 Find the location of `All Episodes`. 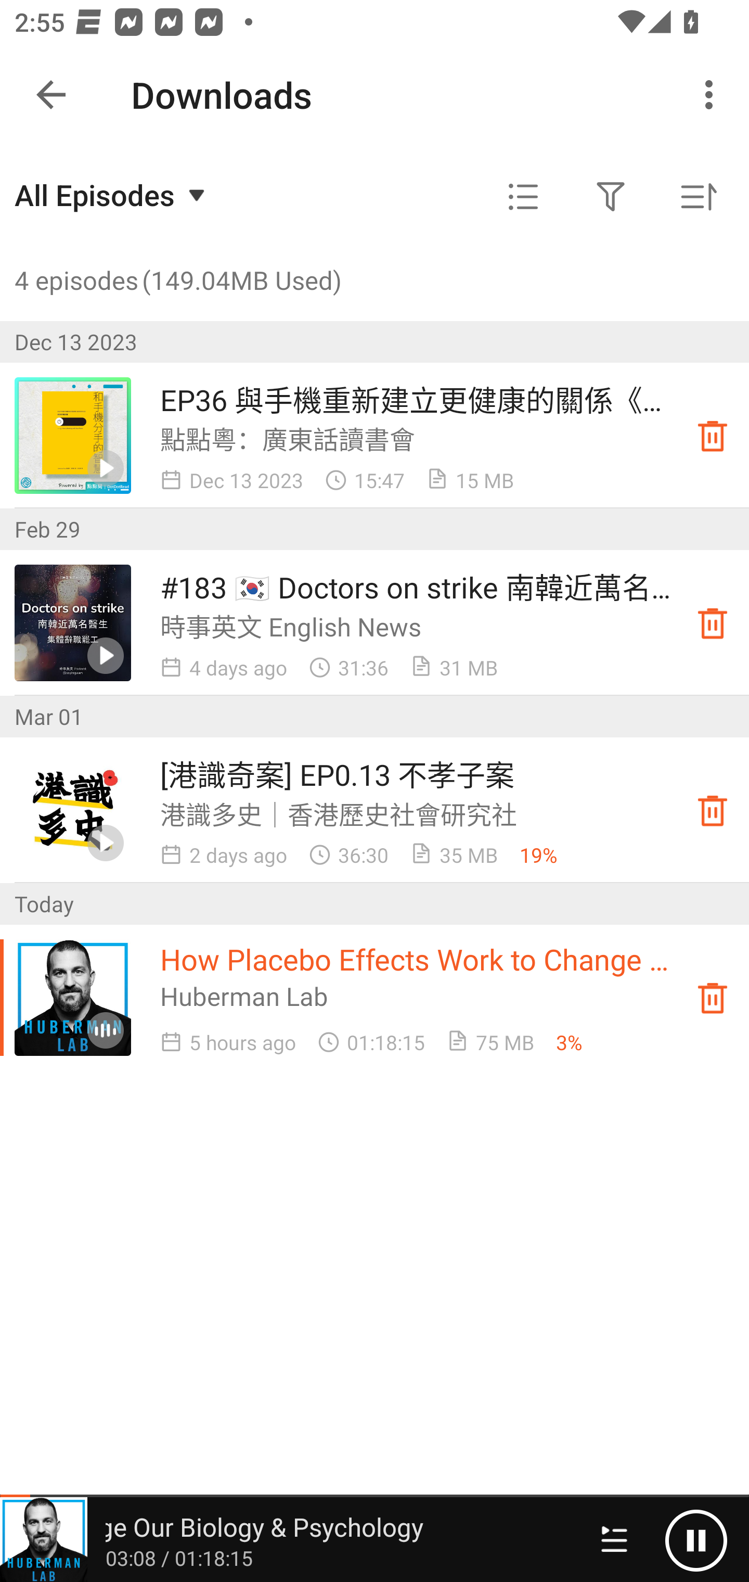

All Episodes is located at coordinates (112, 195).